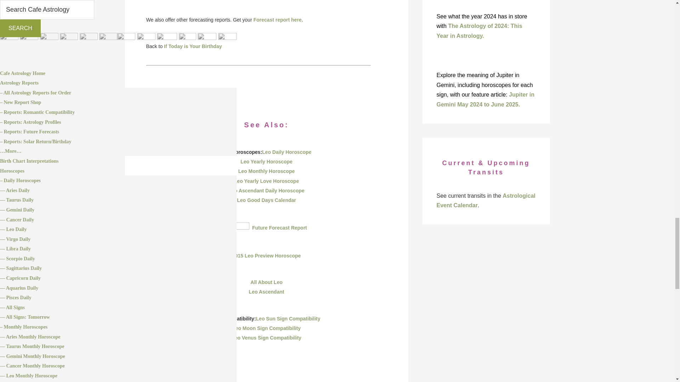  Describe the element at coordinates (193, 46) in the screenshot. I see `If Today is Your Birthday` at that location.